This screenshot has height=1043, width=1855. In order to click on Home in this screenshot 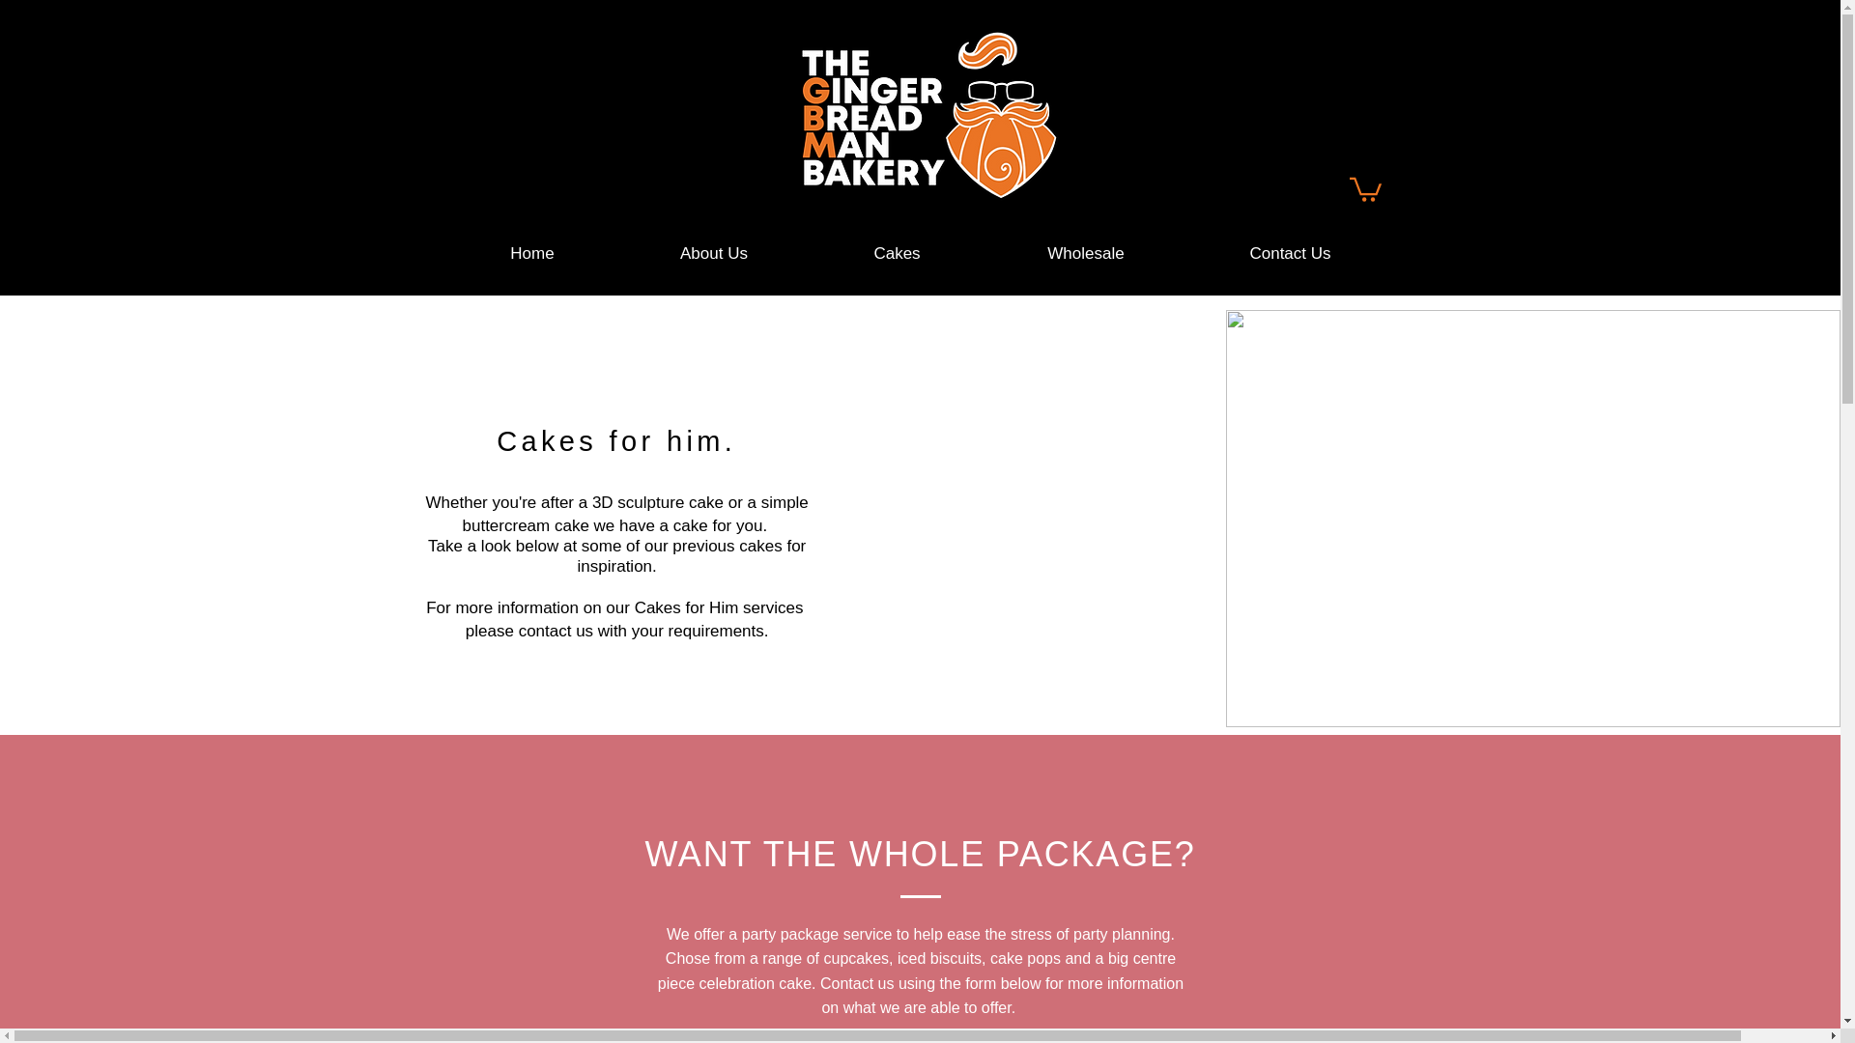, I will do `click(531, 253)`.